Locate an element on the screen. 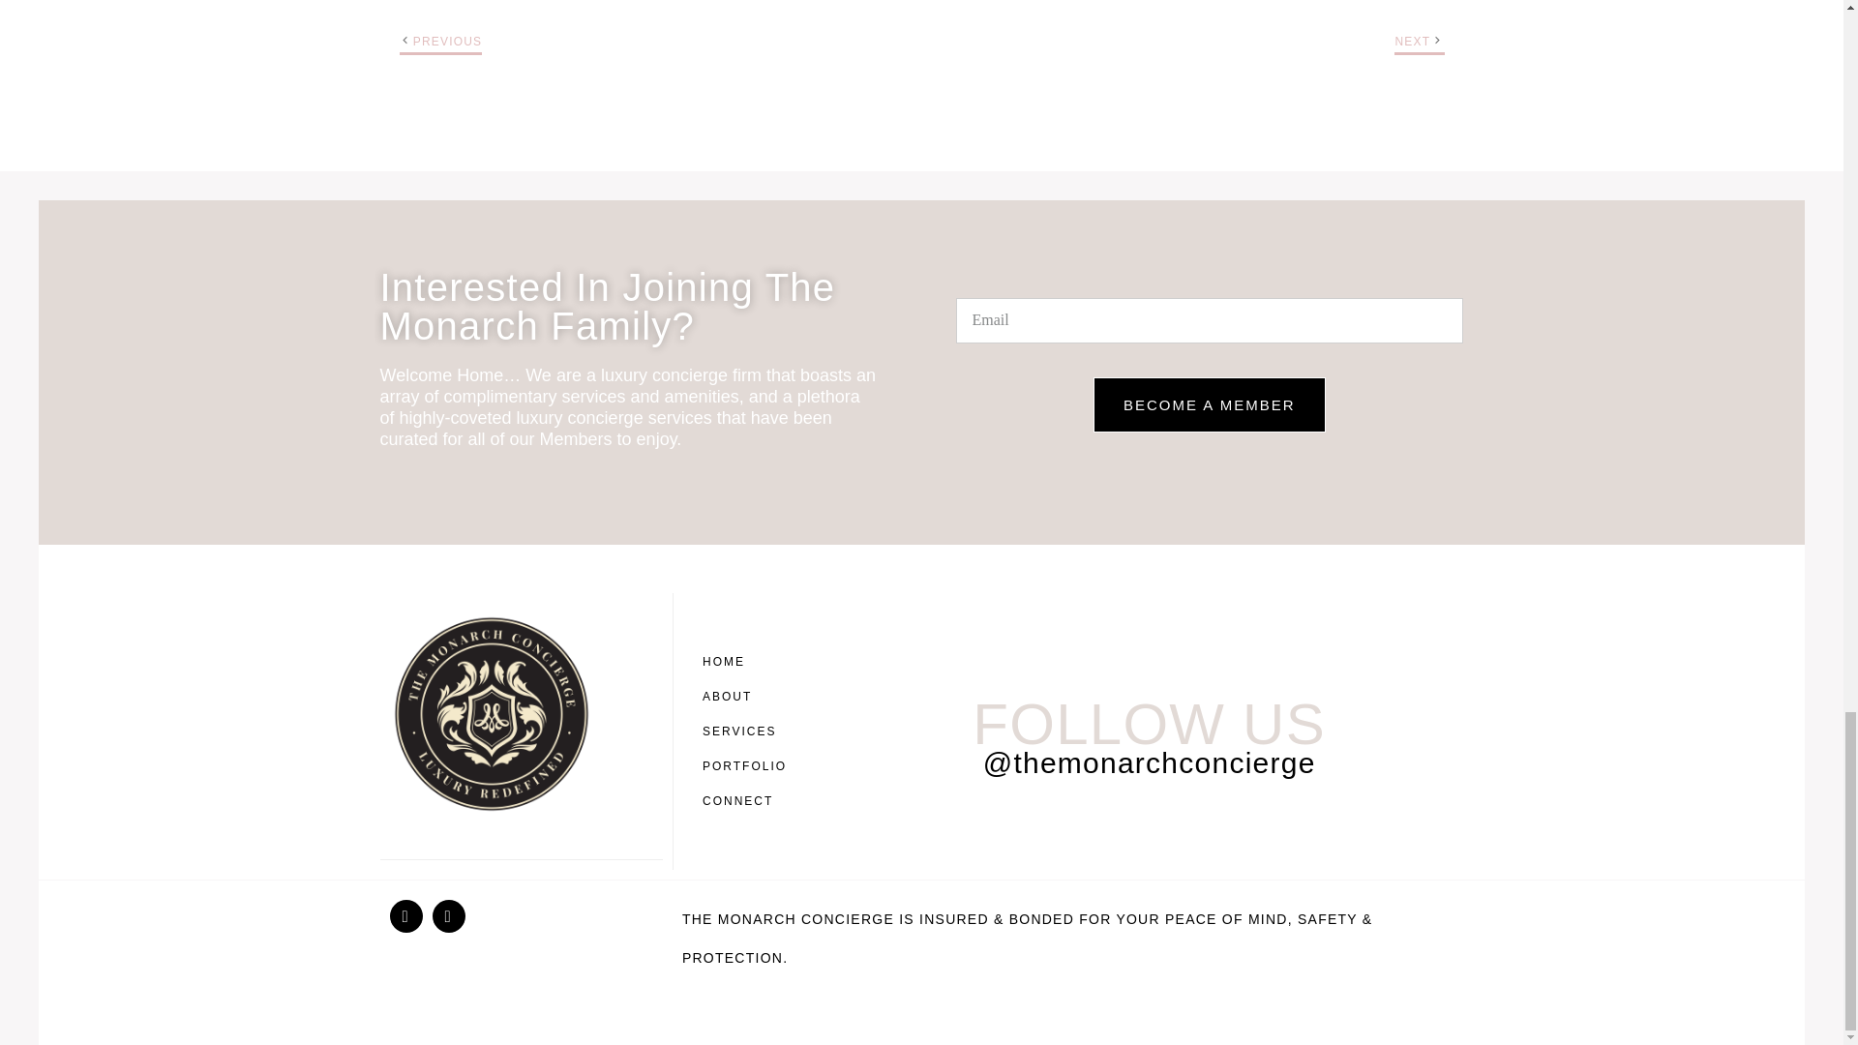  PREVIOUS is located at coordinates (447, 41).